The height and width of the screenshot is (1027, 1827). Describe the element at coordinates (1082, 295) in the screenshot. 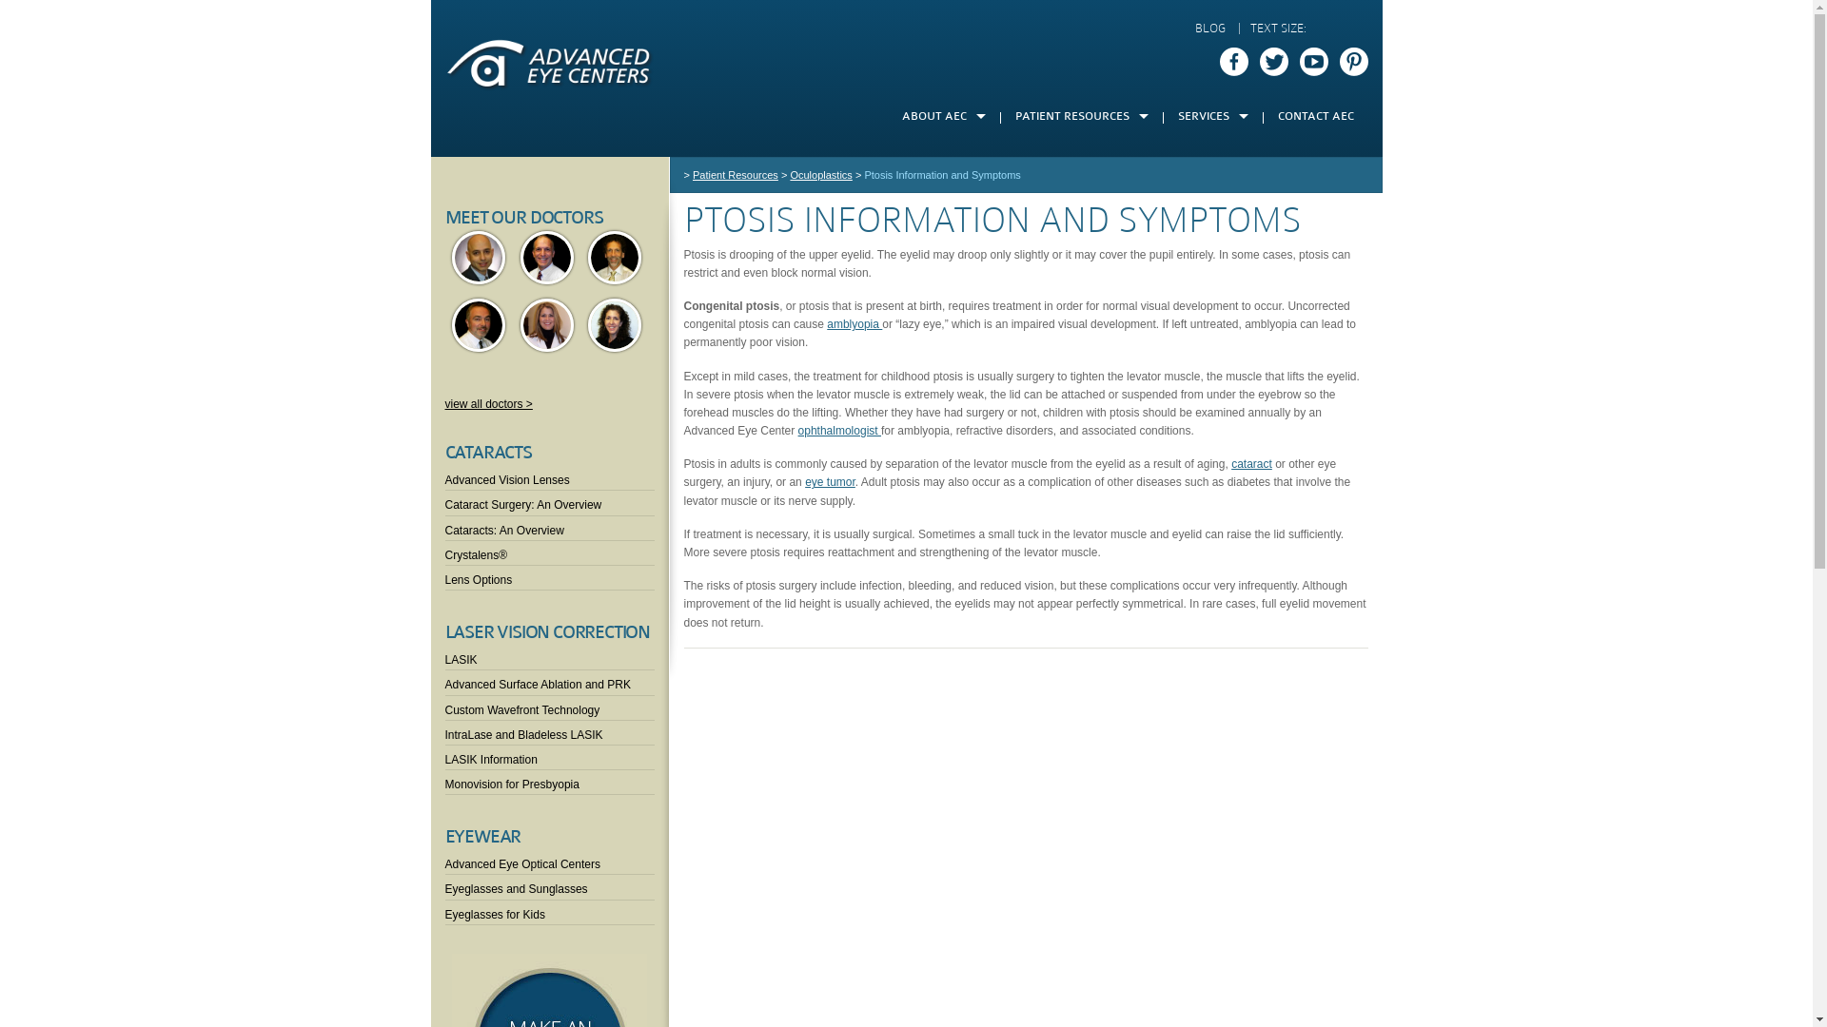

I see `How The Eye Works` at that location.